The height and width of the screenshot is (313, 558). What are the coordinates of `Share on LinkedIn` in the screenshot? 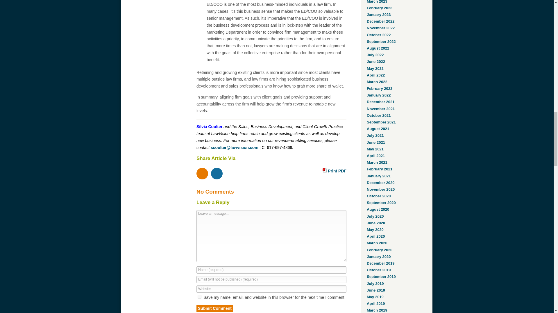 It's located at (217, 173).